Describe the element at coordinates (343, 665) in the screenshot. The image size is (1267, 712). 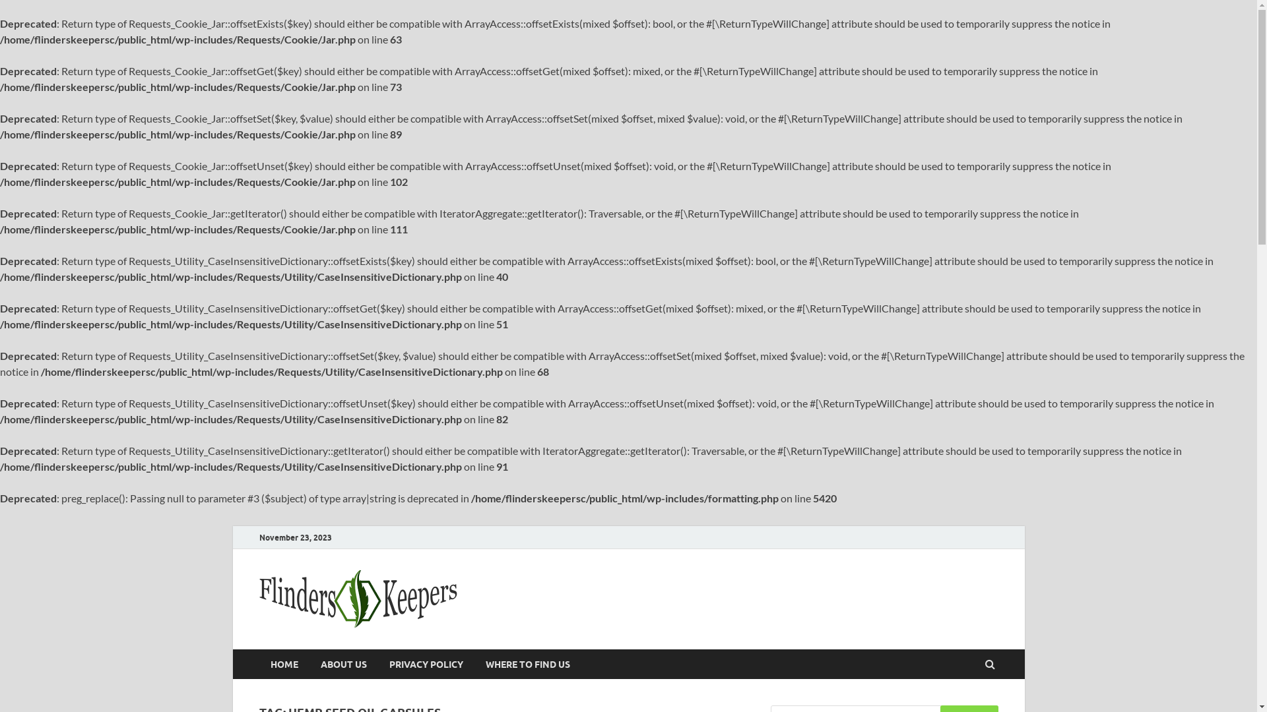
I see `ABOUT US` at that location.